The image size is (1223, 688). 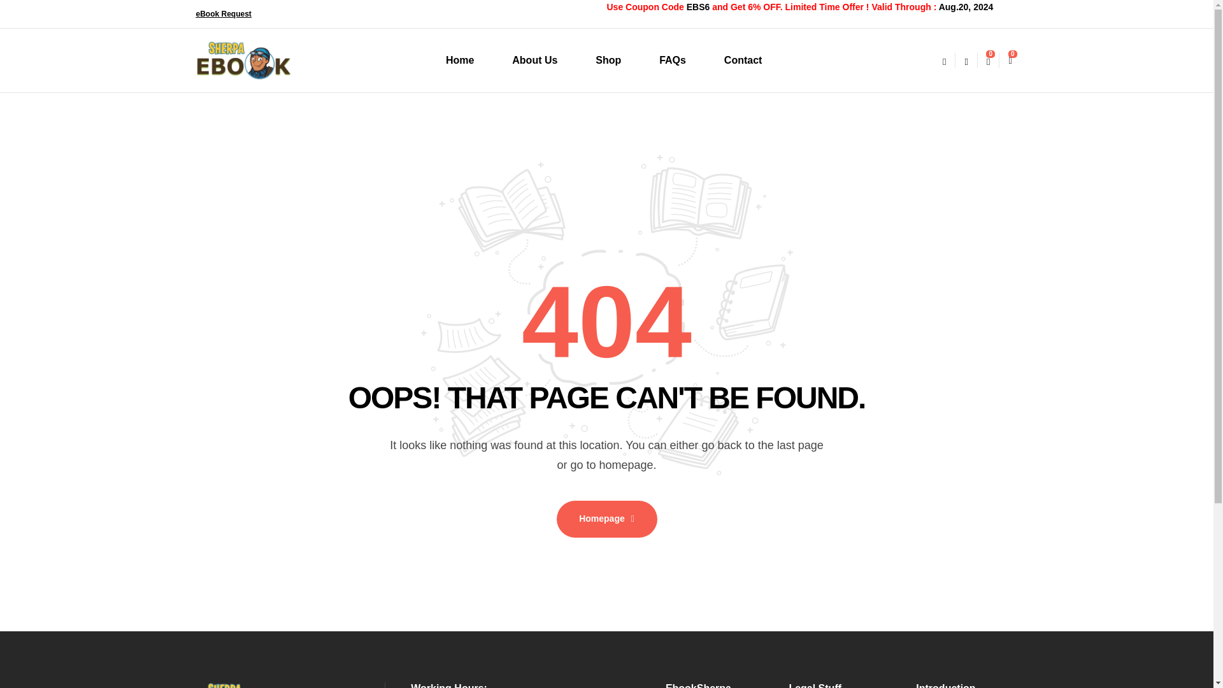 What do you see at coordinates (460, 60) in the screenshot?
I see `Home` at bounding box center [460, 60].